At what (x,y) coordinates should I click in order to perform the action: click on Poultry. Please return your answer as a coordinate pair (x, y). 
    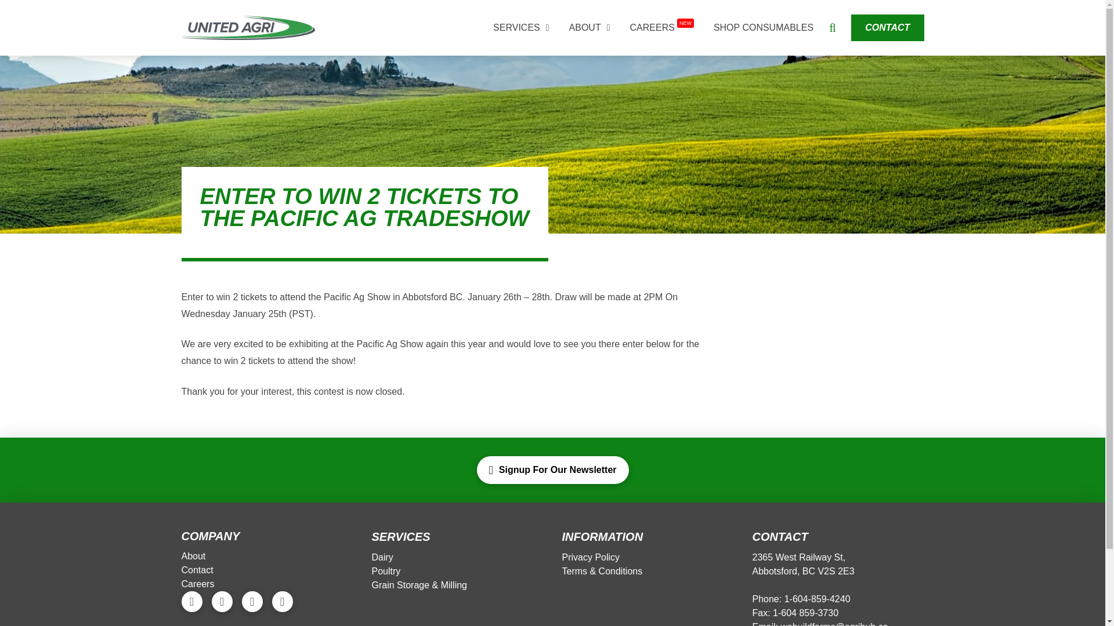
    Looking at the image, I should click on (386, 572).